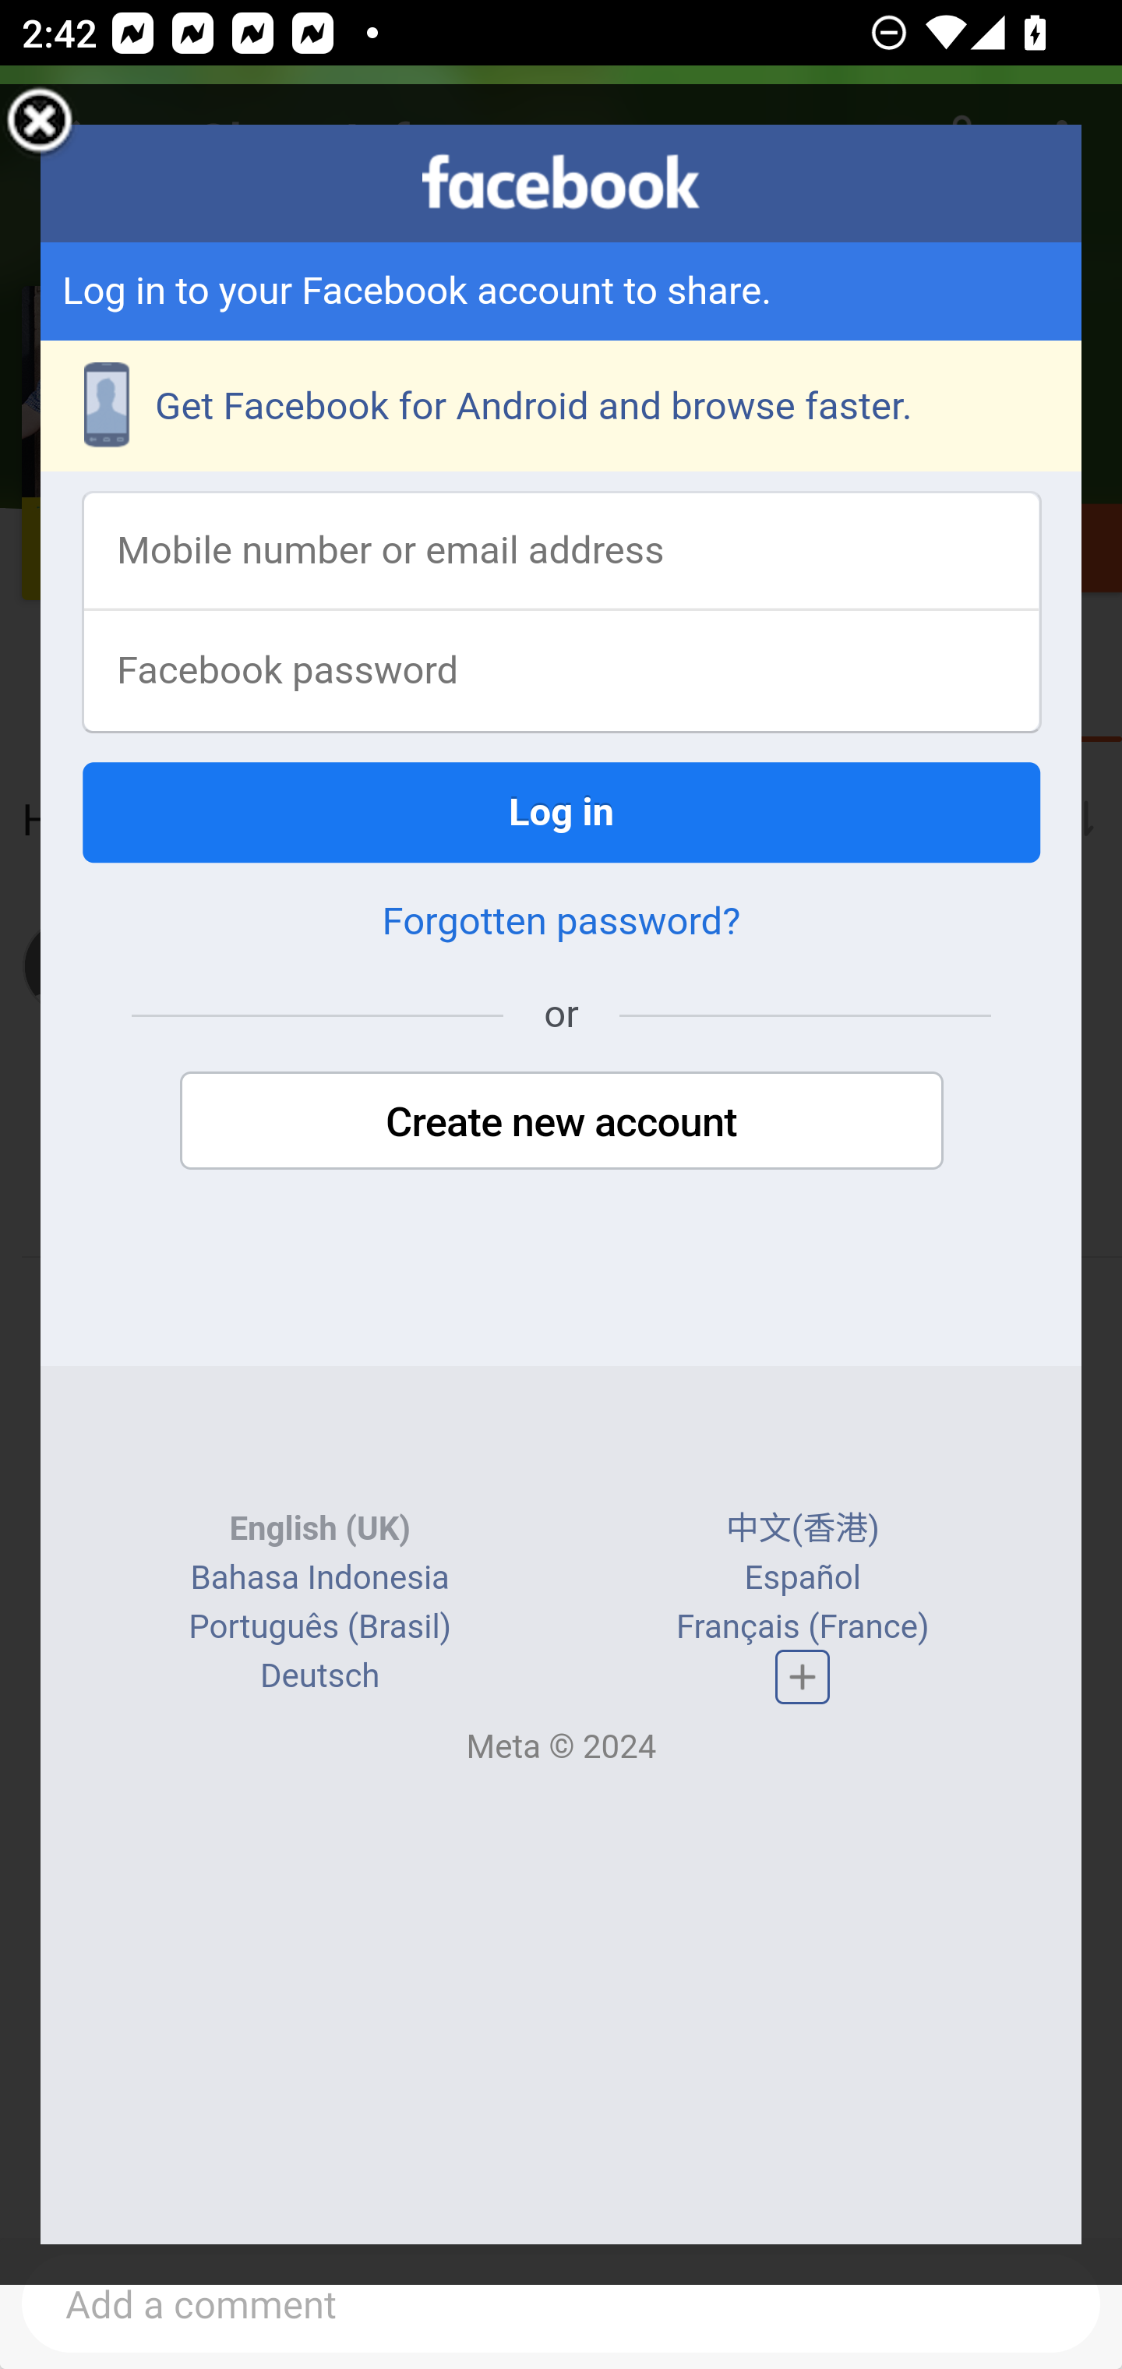  Describe the element at coordinates (563, 814) in the screenshot. I see `Log in` at that location.